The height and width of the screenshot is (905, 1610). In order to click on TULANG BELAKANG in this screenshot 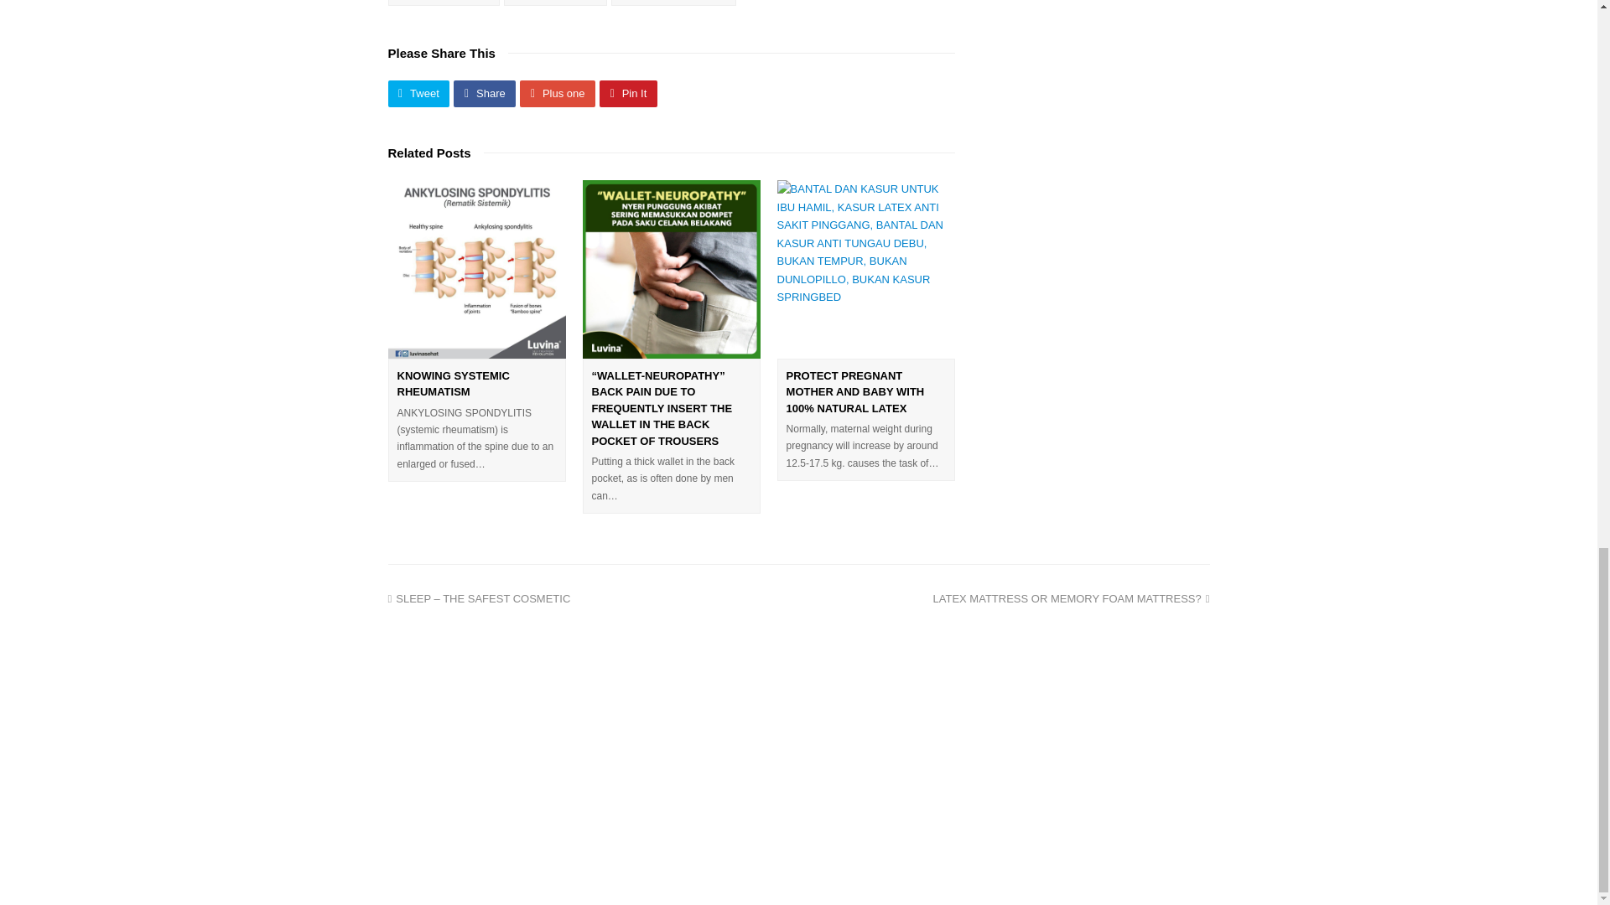, I will do `click(673, 3)`.